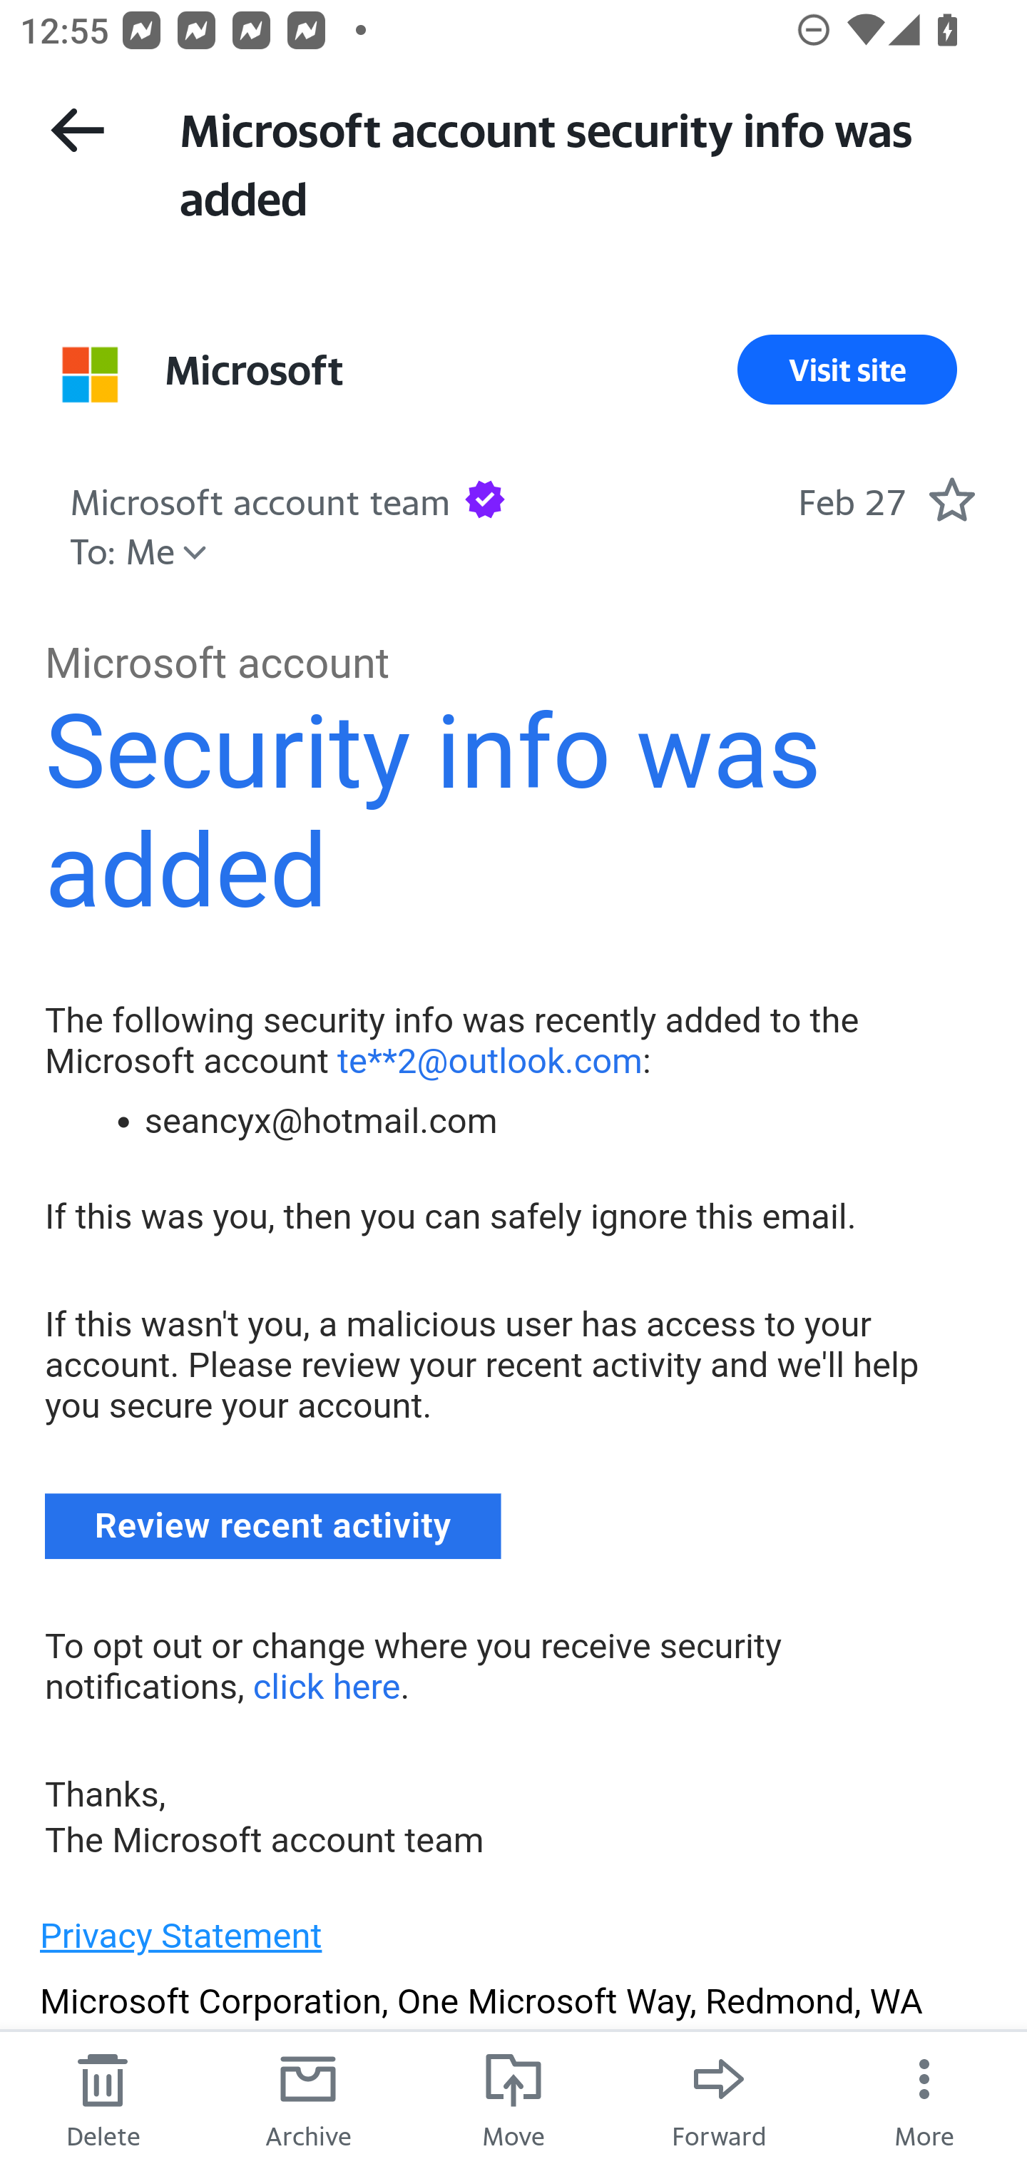 Image resolution: width=1027 pixels, height=2169 pixels. Describe the element at coordinates (325, 1685) in the screenshot. I see `click here` at that location.